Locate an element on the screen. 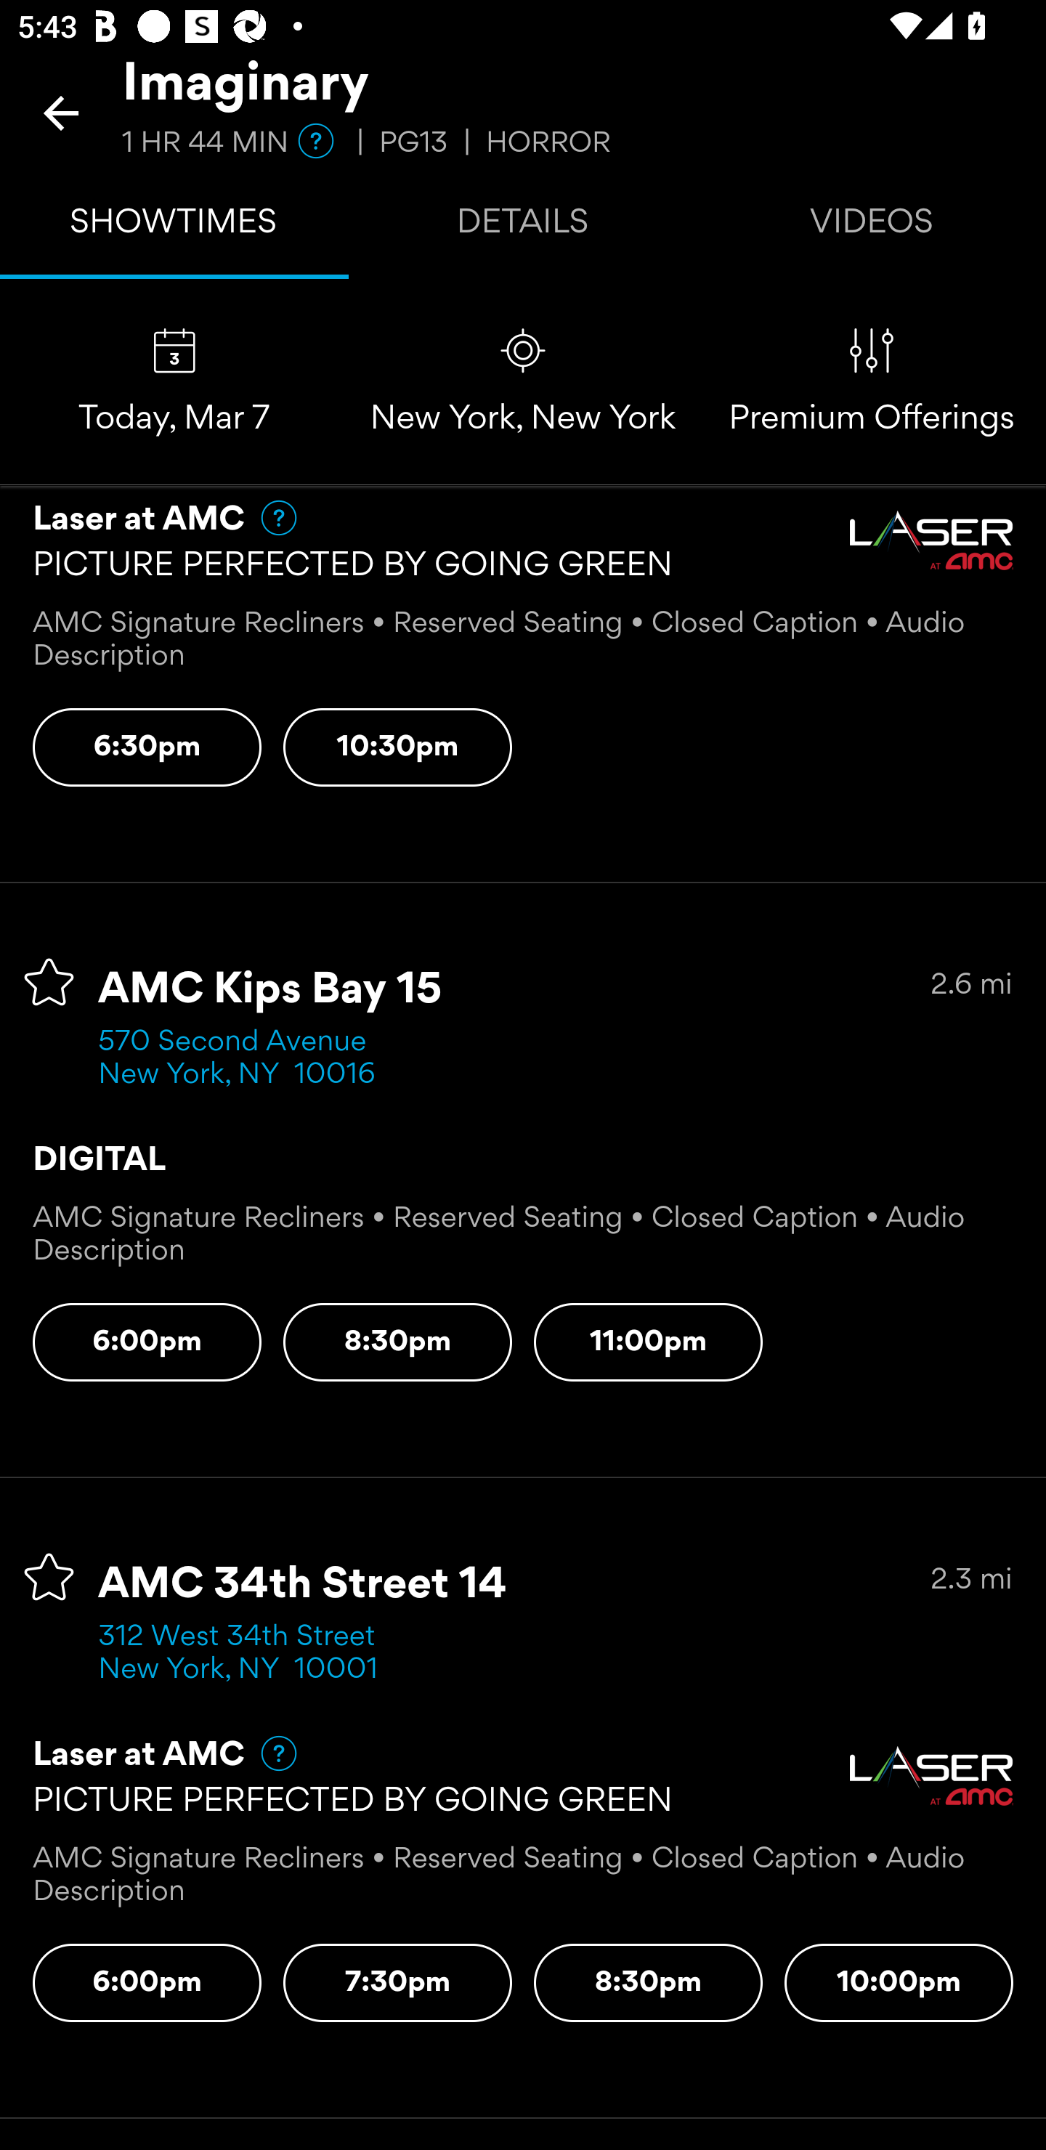 This screenshot has width=1046, height=2150. AMC Kips Bay 15 DIGITAL 8:30pm Showtime Button is located at coordinates (398, 1342).